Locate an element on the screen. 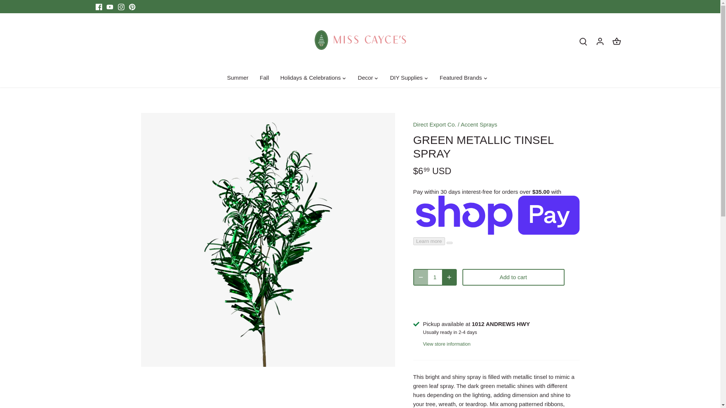 This screenshot has height=408, width=726. Summer is located at coordinates (240, 78).